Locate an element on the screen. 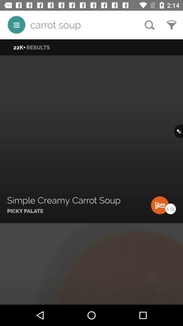 The image size is (183, 326). main menu is located at coordinates (16, 24).